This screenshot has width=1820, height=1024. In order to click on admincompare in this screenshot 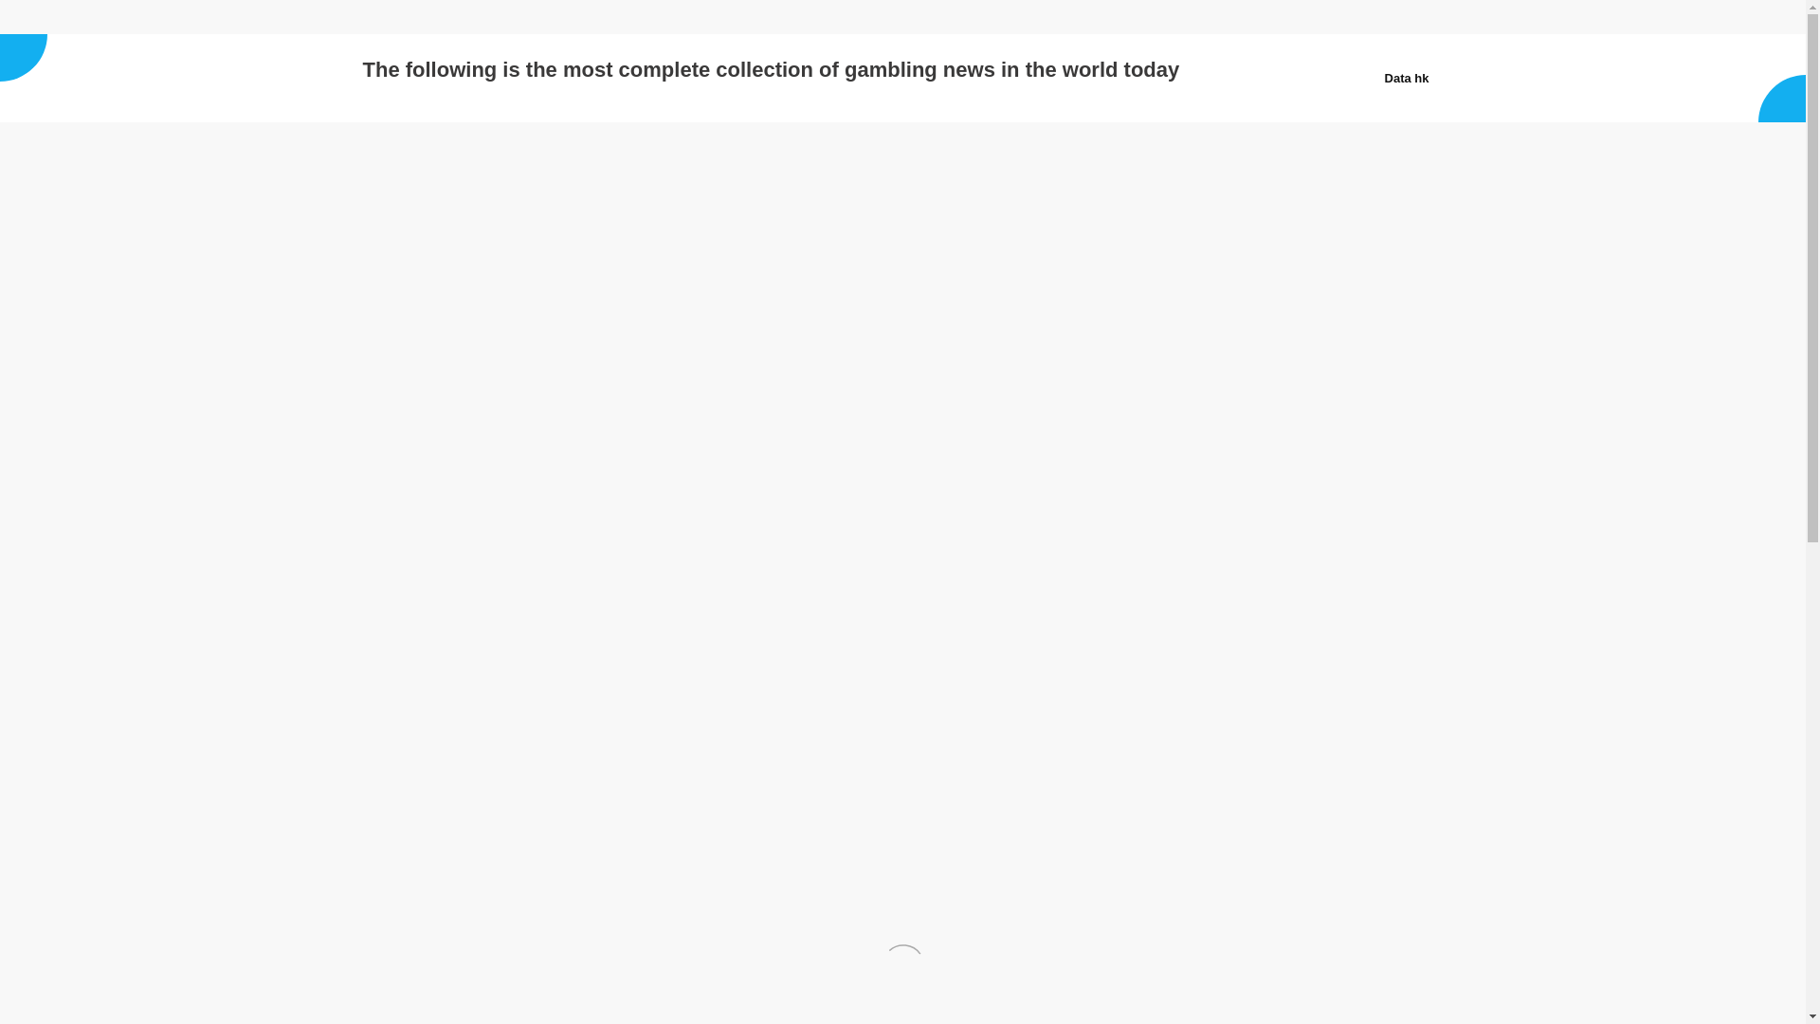, I will do `click(525, 351)`.